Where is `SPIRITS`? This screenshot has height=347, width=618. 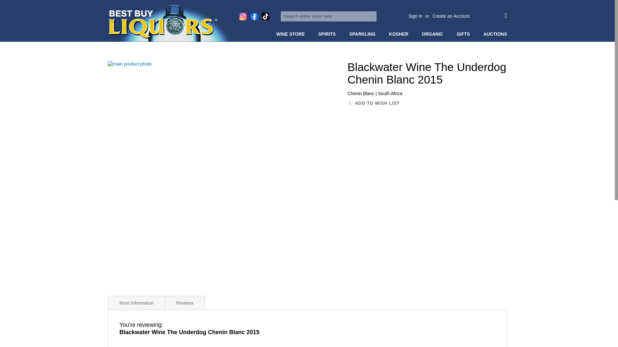
SPIRITS is located at coordinates (328, 34).